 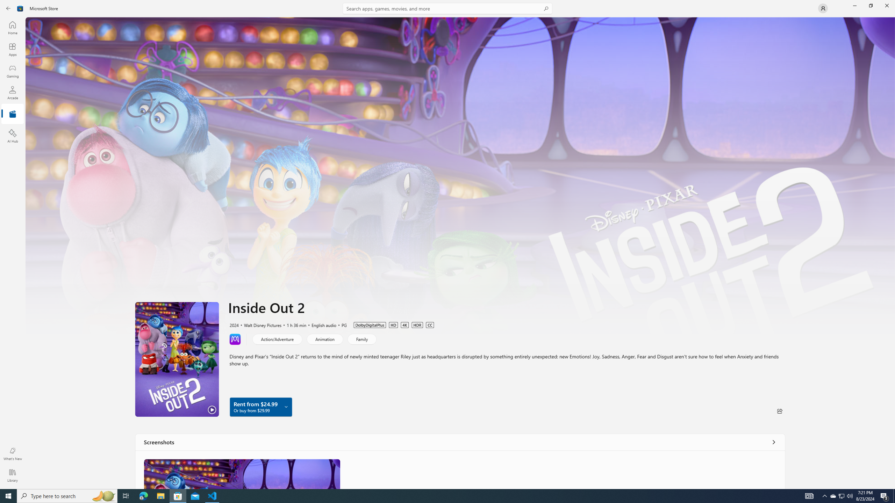 I want to click on Play Trailer, so click(x=177, y=359).